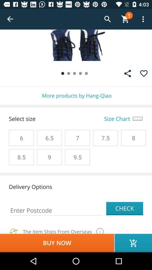 The image size is (152, 270). I want to click on click on the share icon, so click(128, 73).